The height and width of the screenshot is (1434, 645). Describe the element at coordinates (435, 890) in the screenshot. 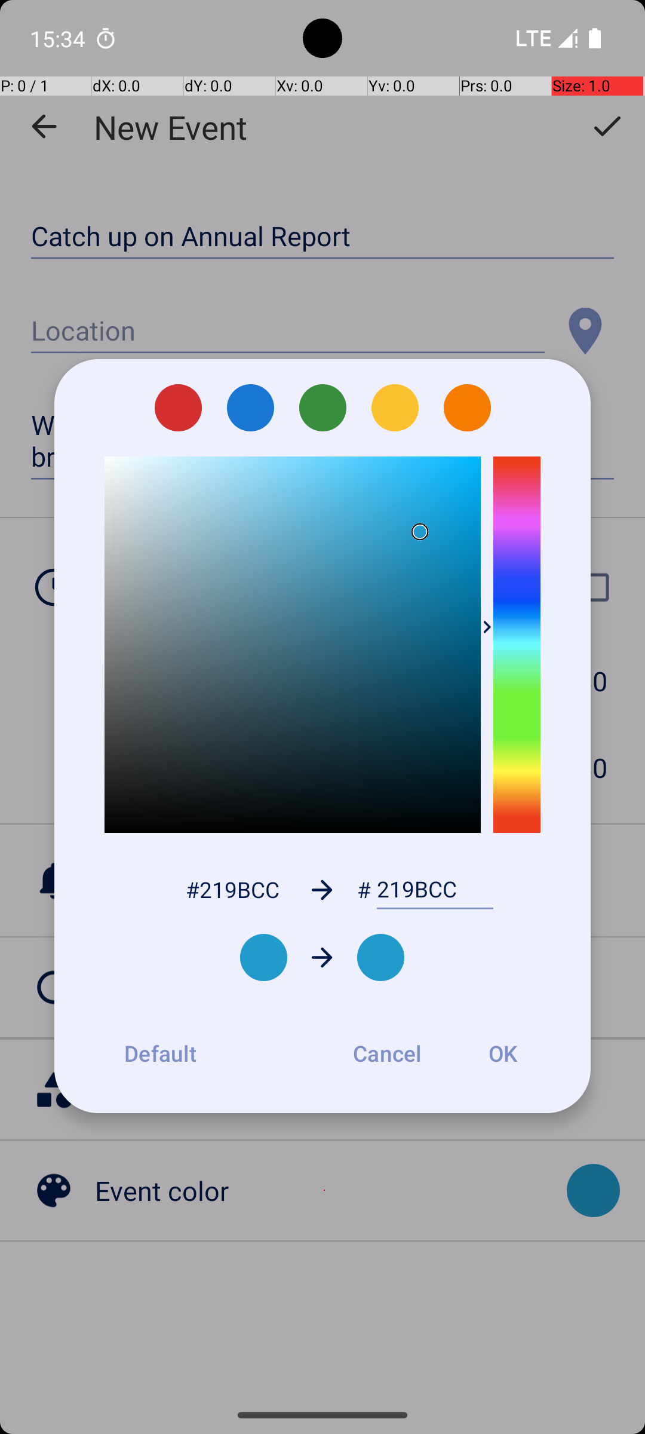

I see `219BCC` at that location.